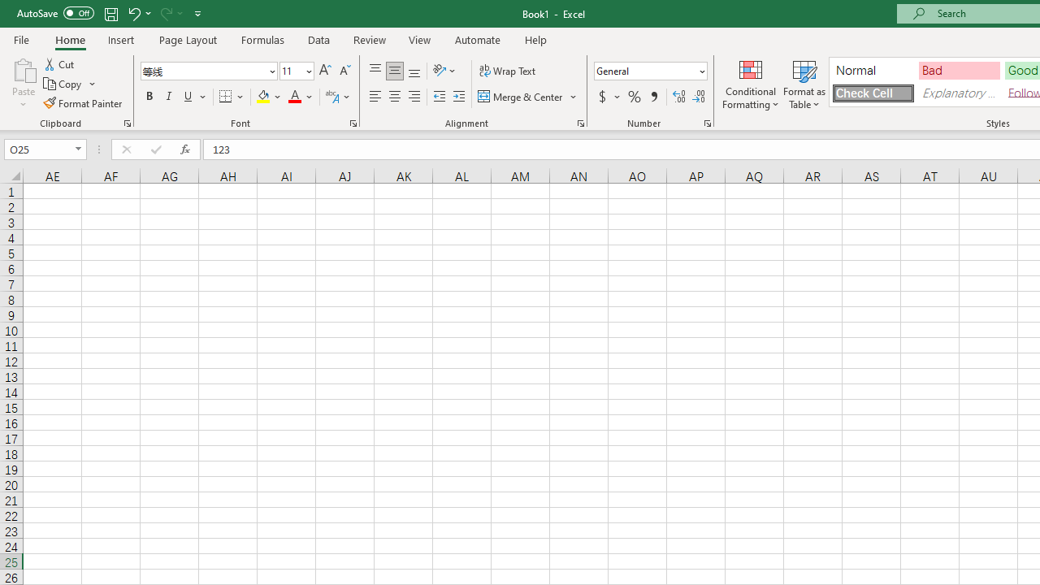 This screenshot has height=585, width=1040. Describe the element at coordinates (873, 93) in the screenshot. I see `Check Cell` at that location.